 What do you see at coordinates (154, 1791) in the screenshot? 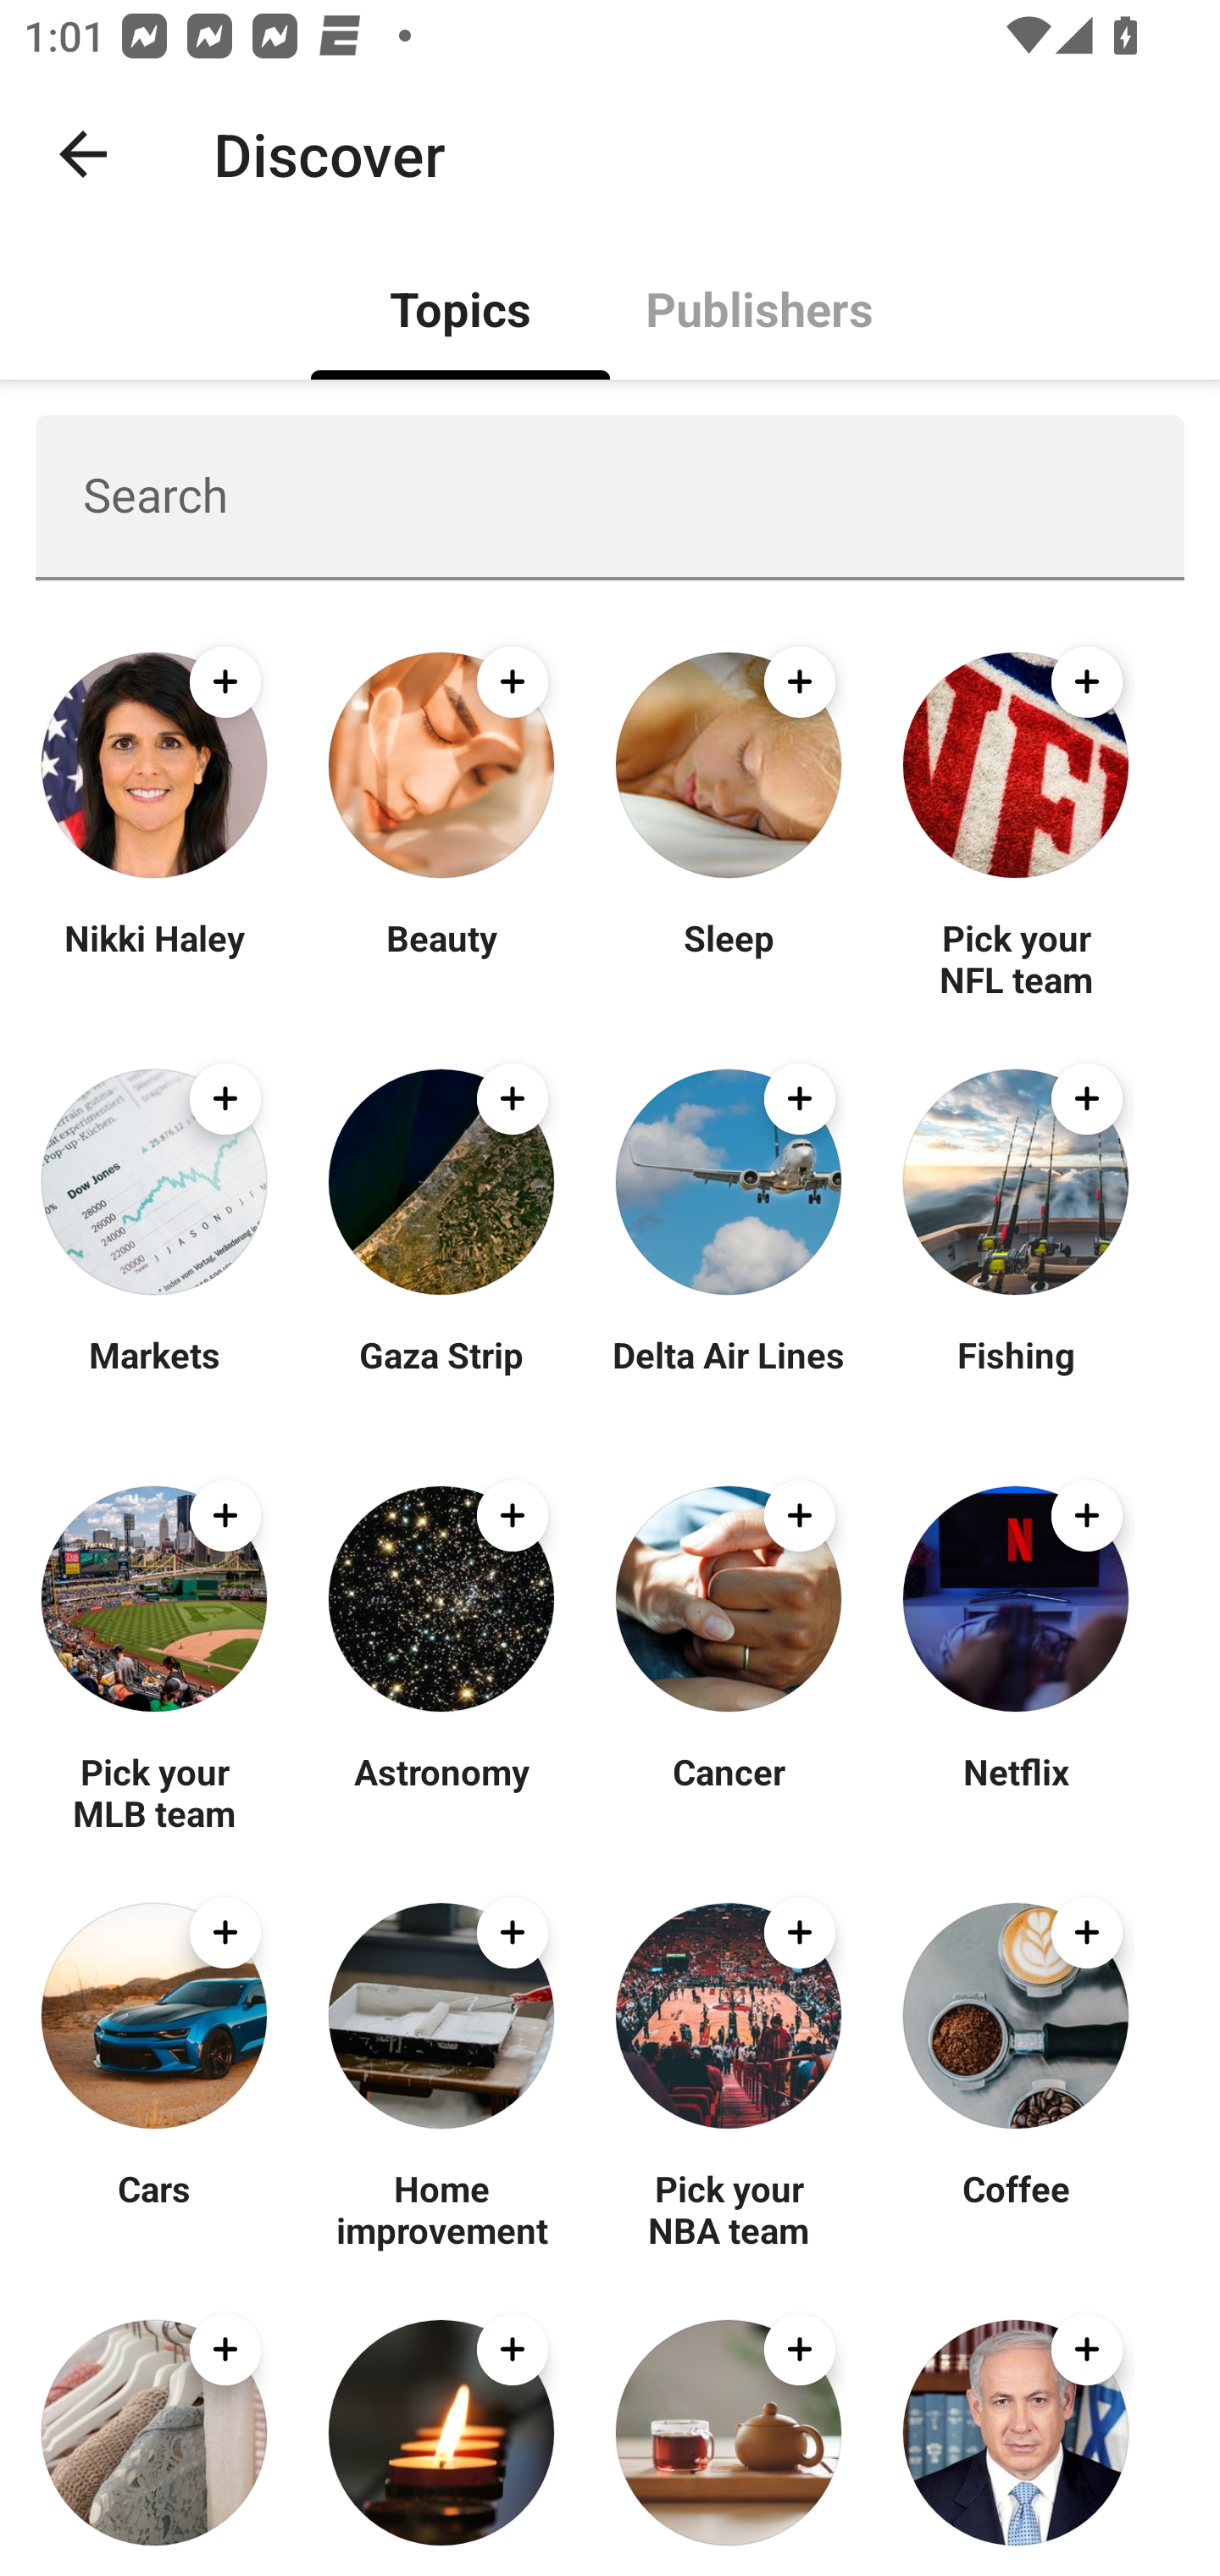
I see `Pick your MLB team` at bounding box center [154, 1791].